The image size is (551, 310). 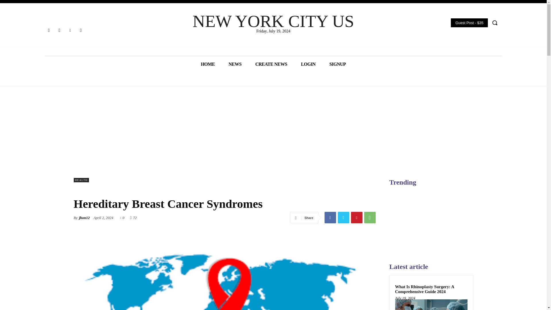 I want to click on Facebook, so click(x=330, y=217).